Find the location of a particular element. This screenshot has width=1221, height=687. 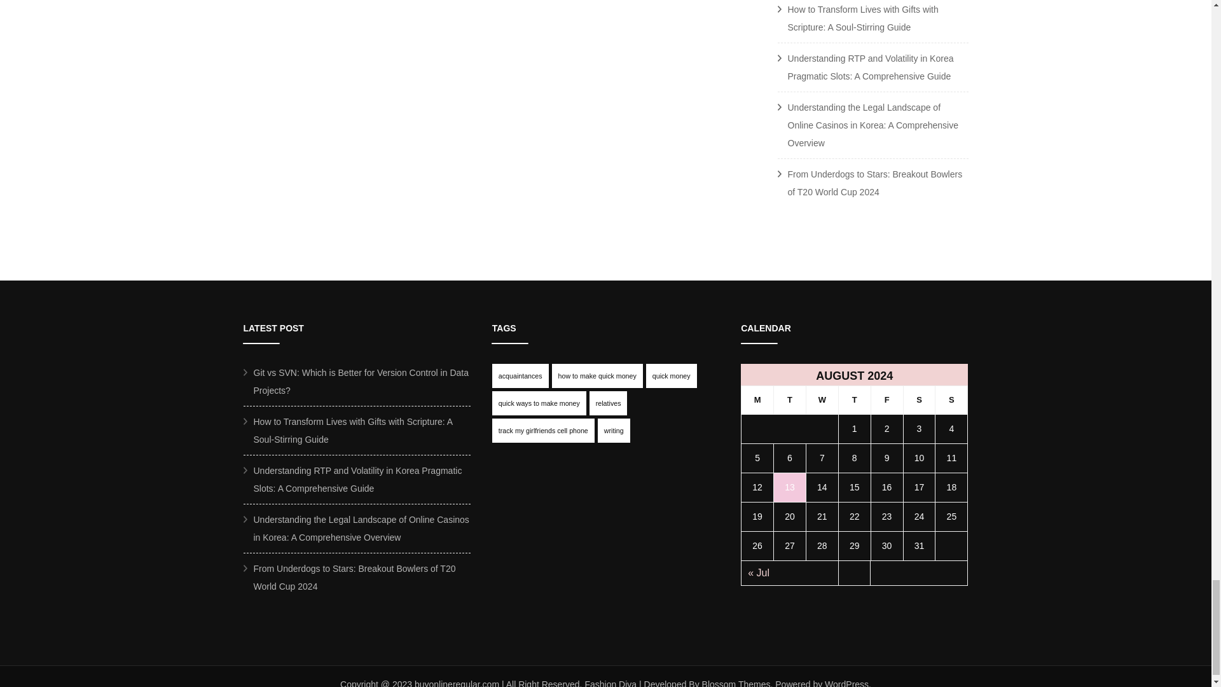

Tuesday is located at coordinates (790, 399).